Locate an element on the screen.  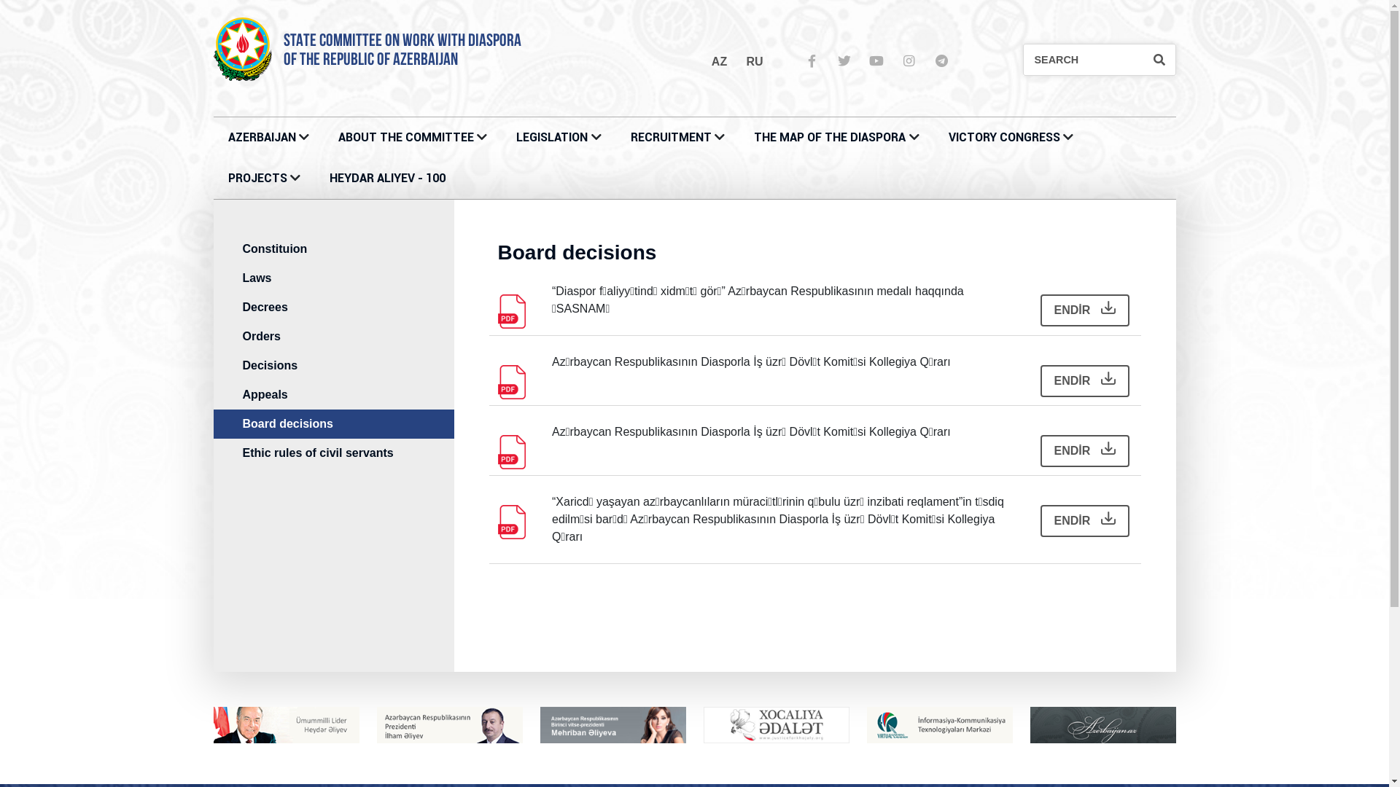
THE MAP OF THE DIASPORA is located at coordinates (830, 137).